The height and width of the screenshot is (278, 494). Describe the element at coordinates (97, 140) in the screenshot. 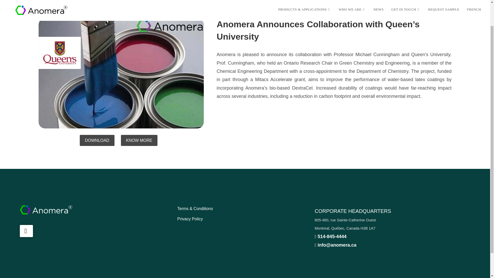

I see `DOWNLOAD` at that location.